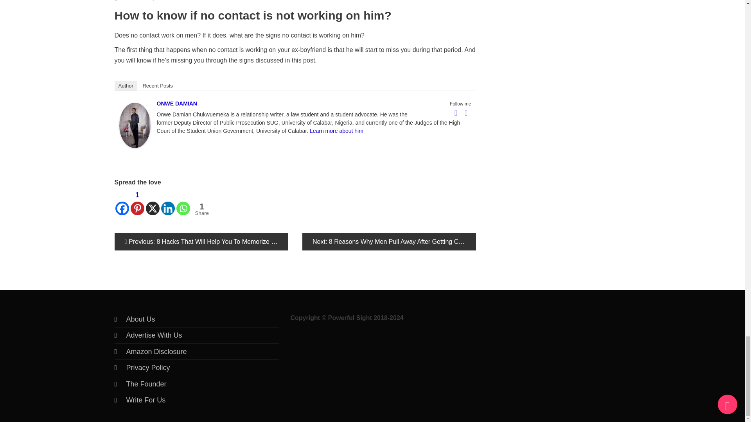 The height and width of the screenshot is (422, 751). What do you see at coordinates (137, 202) in the screenshot?
I see `Pinterest` at bounding box center [137, 202].